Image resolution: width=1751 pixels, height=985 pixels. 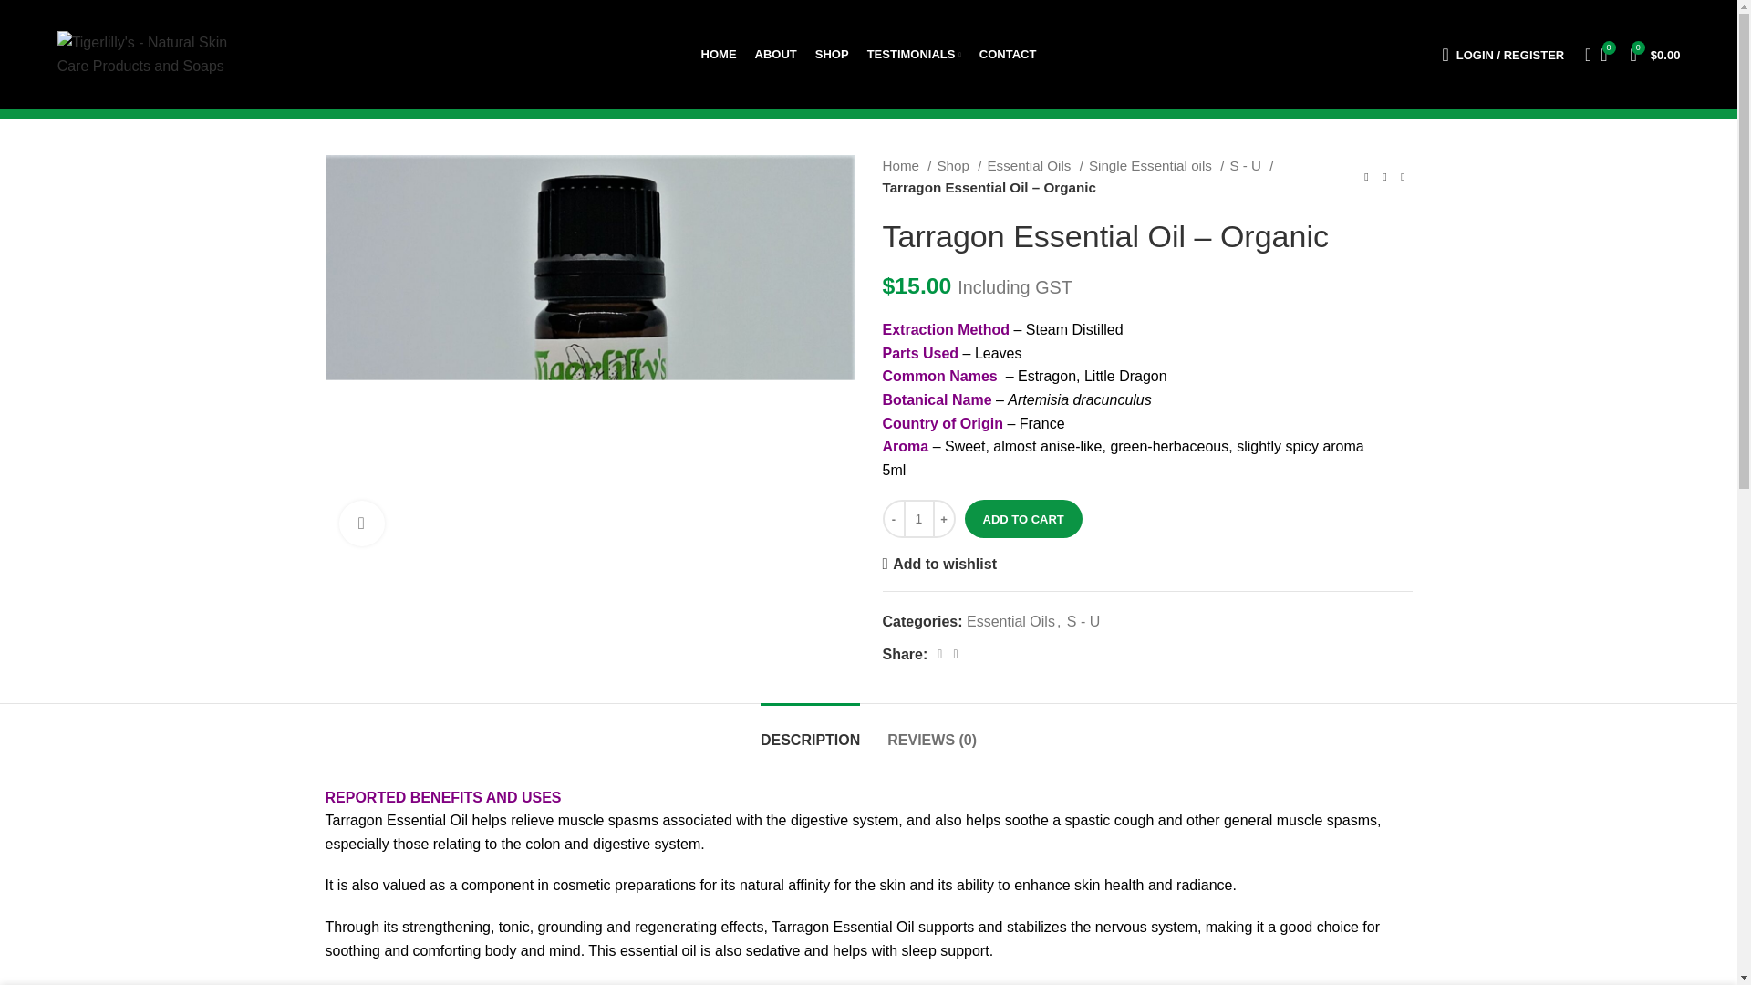 What do you see at coordinates (719, 54) in the screenshot?
I see `HOME` at bounding box center [719, 54].